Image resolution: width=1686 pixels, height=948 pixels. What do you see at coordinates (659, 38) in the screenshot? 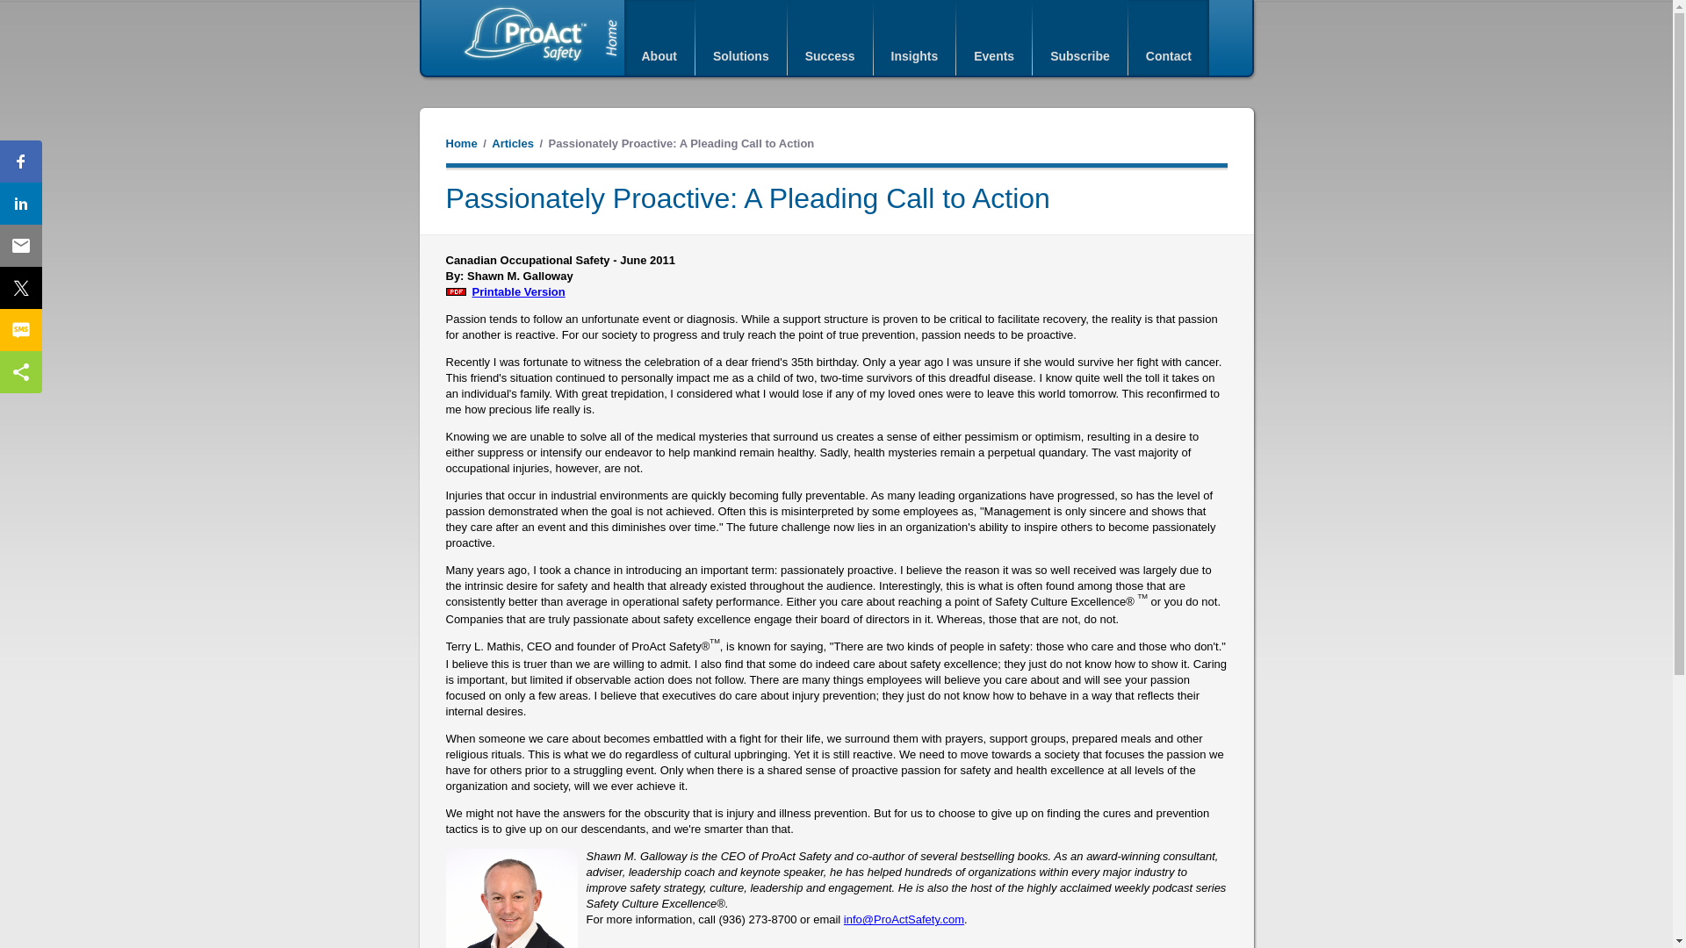
I see `About` at bounding box center [659, 38].